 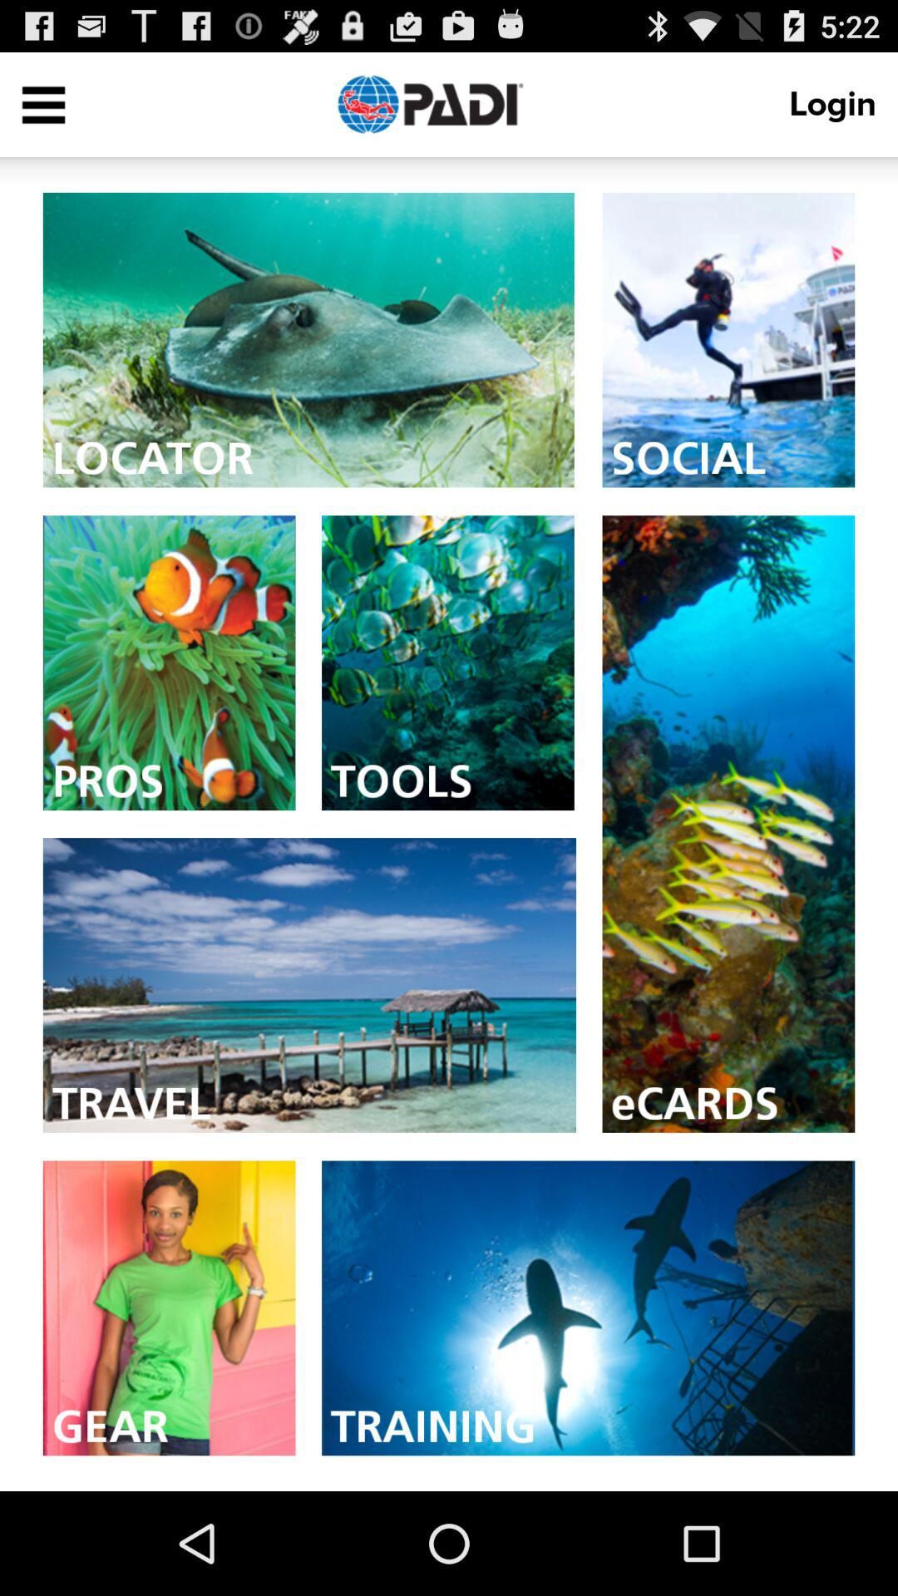 I want to click on select tools, so click(x=447, y=663).